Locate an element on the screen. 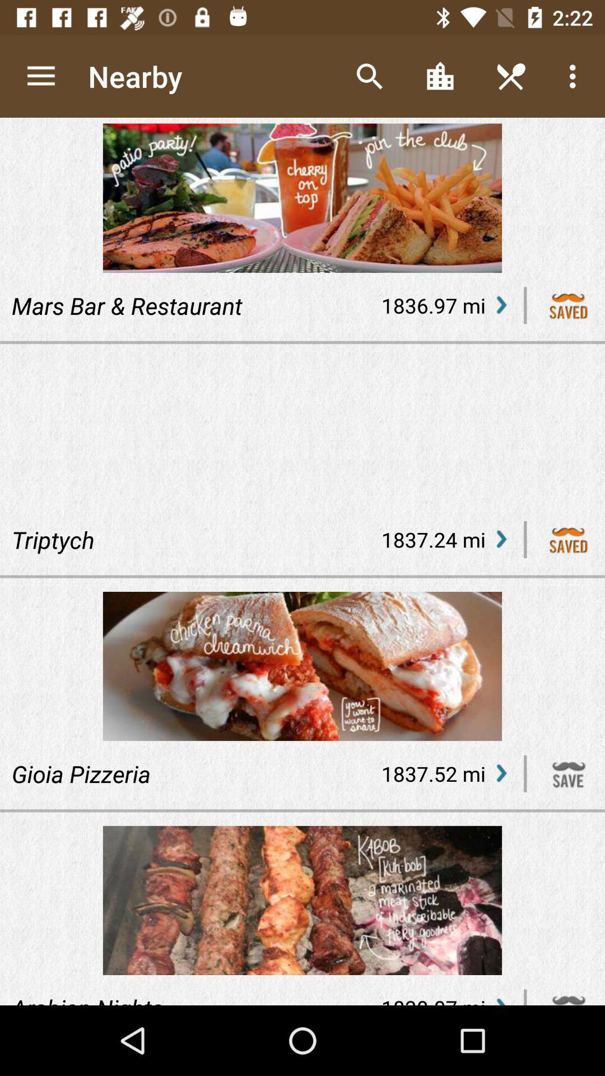  save the suggestion is located at coordinates (569, 539).